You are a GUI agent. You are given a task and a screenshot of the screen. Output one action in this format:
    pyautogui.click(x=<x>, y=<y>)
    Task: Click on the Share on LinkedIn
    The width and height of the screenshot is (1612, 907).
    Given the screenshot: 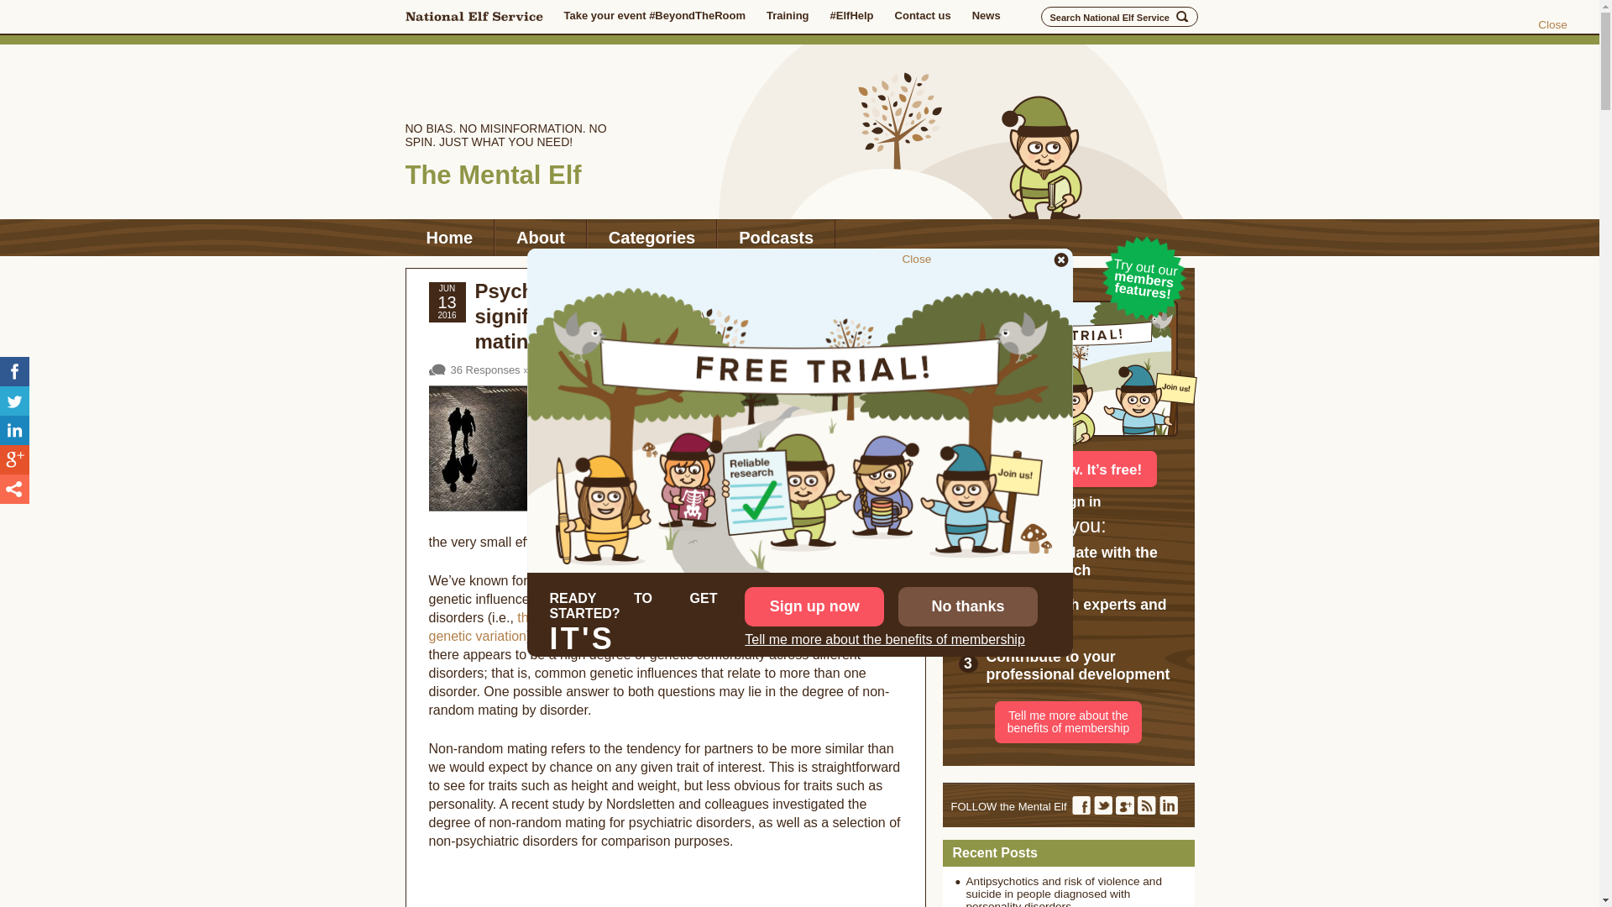 What is the action you would take?
    pyautogui.click(x=14, y=430)
    